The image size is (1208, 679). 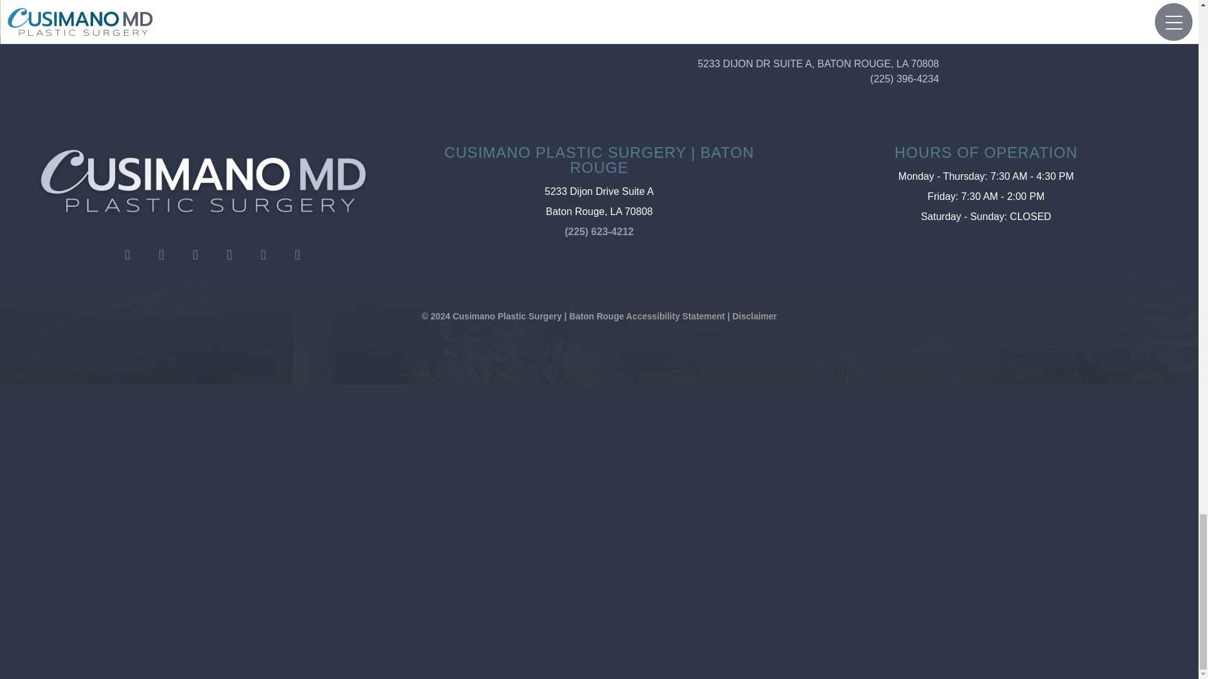 What do you see at coordinates (128, 255) in the screenshot?
I see `Follow on Facebook` at bounding box center [128, 255].